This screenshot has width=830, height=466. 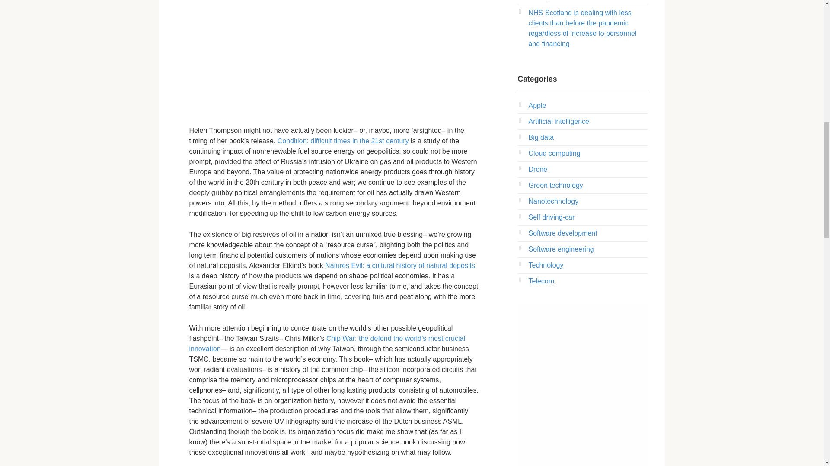 What do you see at coordinates (553, 201) in the screenshot?
I see `Nanotechnology` at bounding box center [553, 201].